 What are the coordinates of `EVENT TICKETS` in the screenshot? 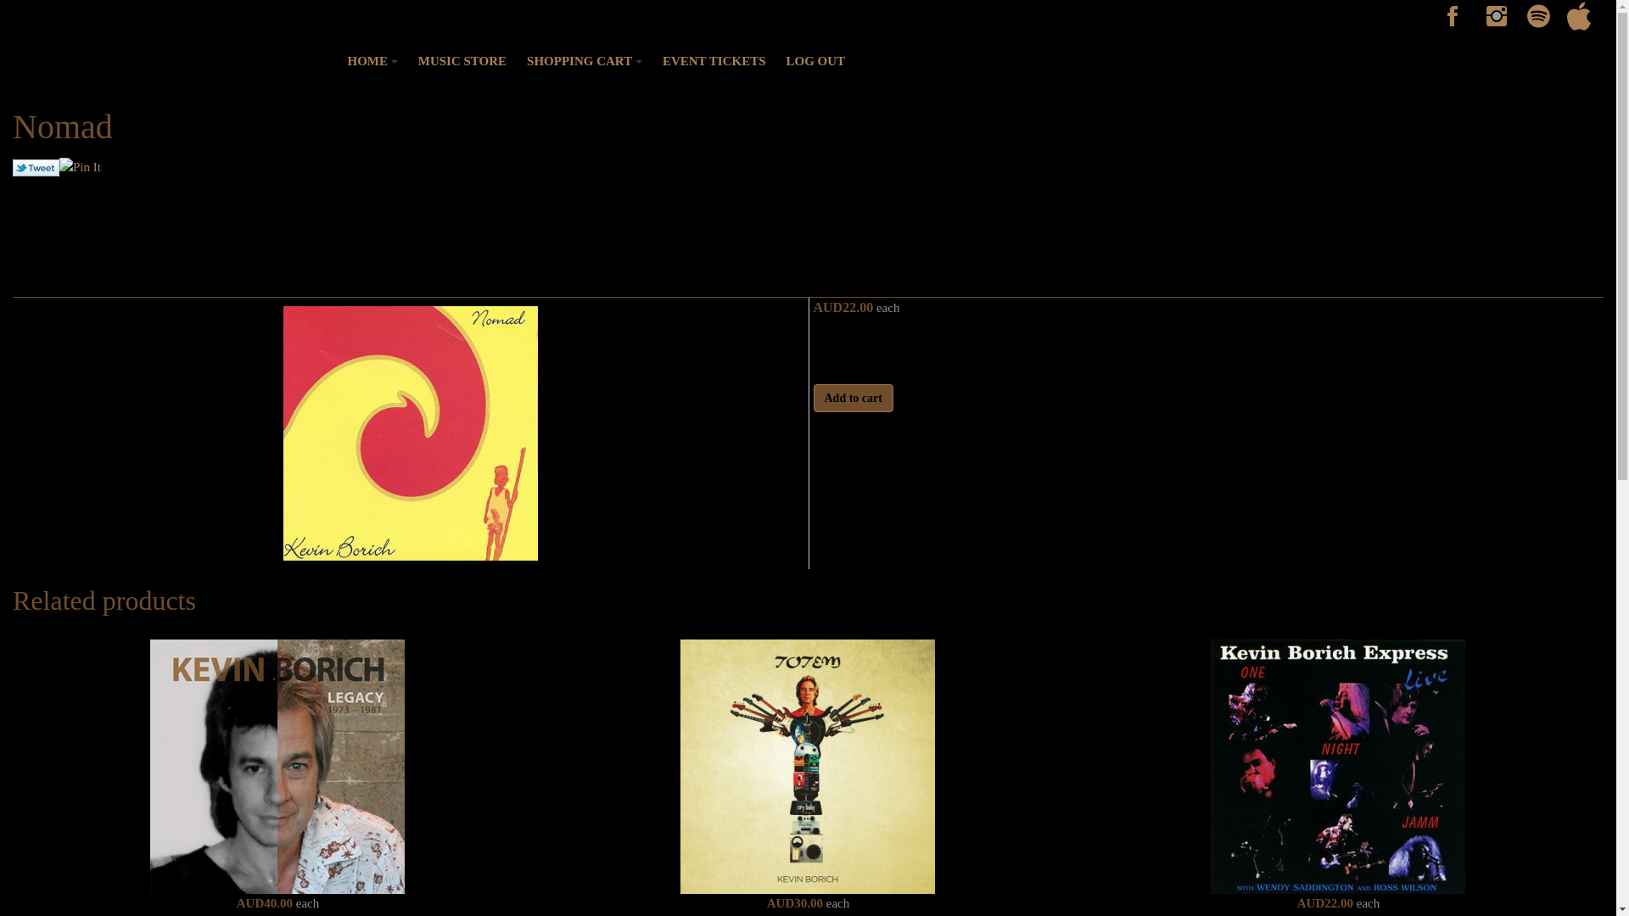 It's located at (714, 61).